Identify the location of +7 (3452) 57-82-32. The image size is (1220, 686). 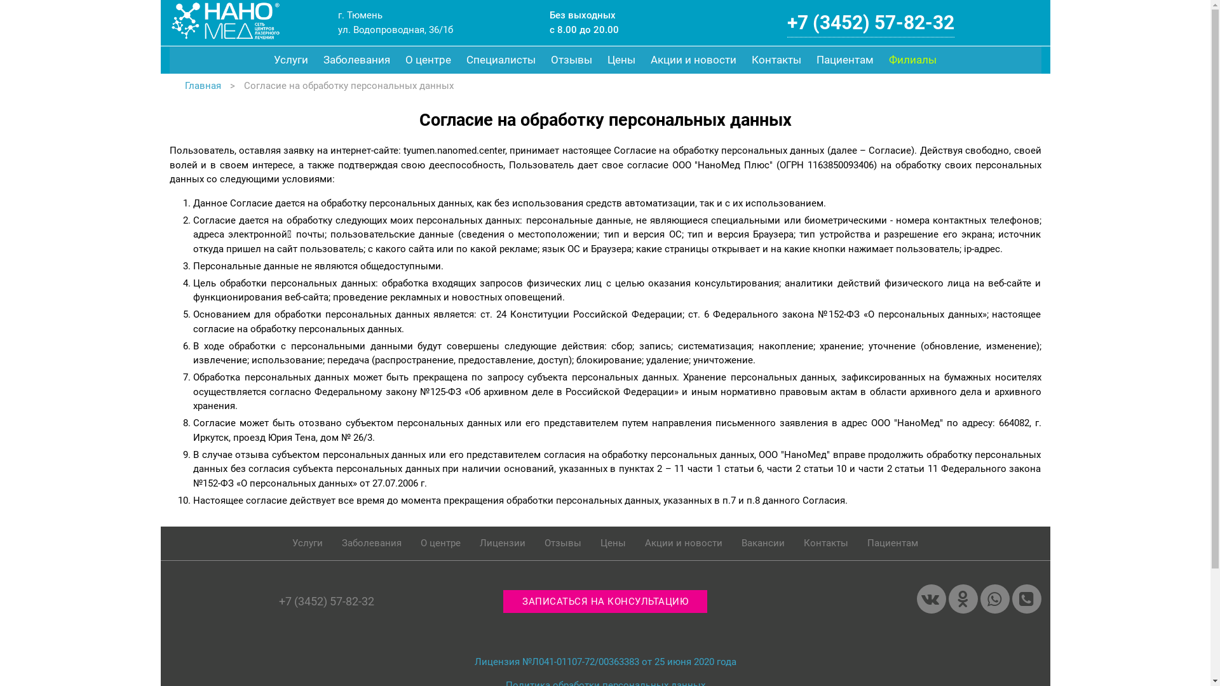
(327, 601).